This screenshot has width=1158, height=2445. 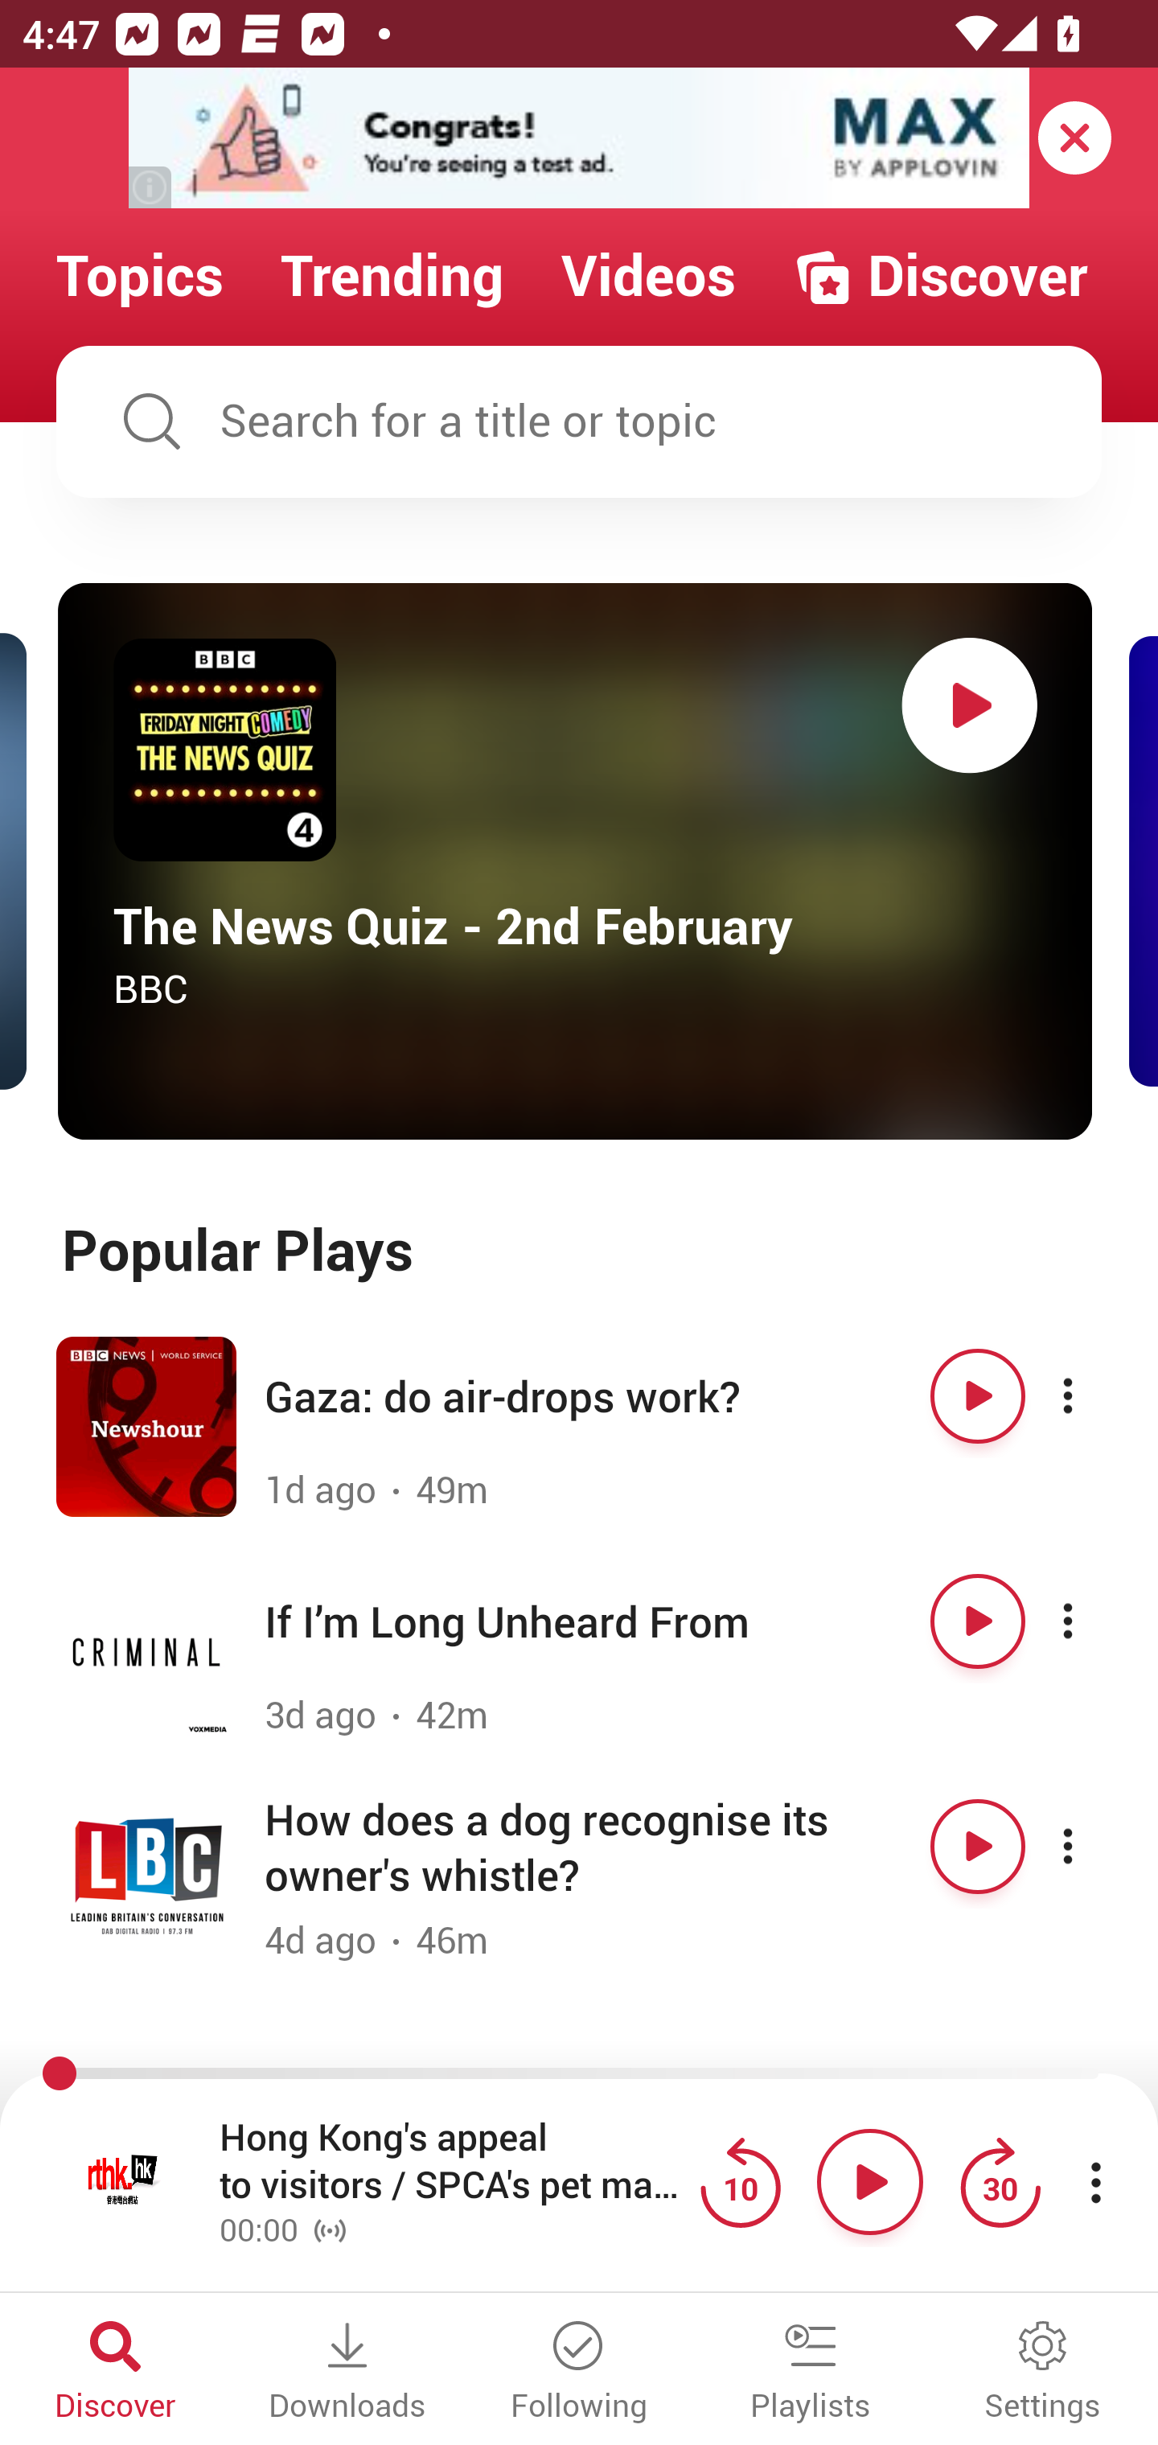 I want to click on Trending, so click(x=392, y=276).